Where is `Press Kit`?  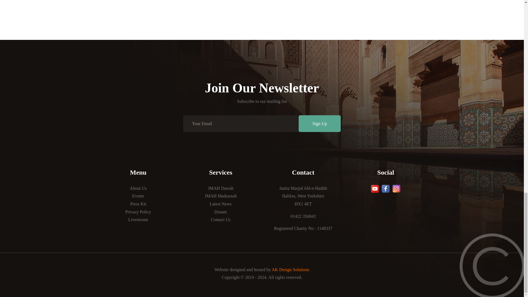
Press Kit is located at coordinates (138, 204).